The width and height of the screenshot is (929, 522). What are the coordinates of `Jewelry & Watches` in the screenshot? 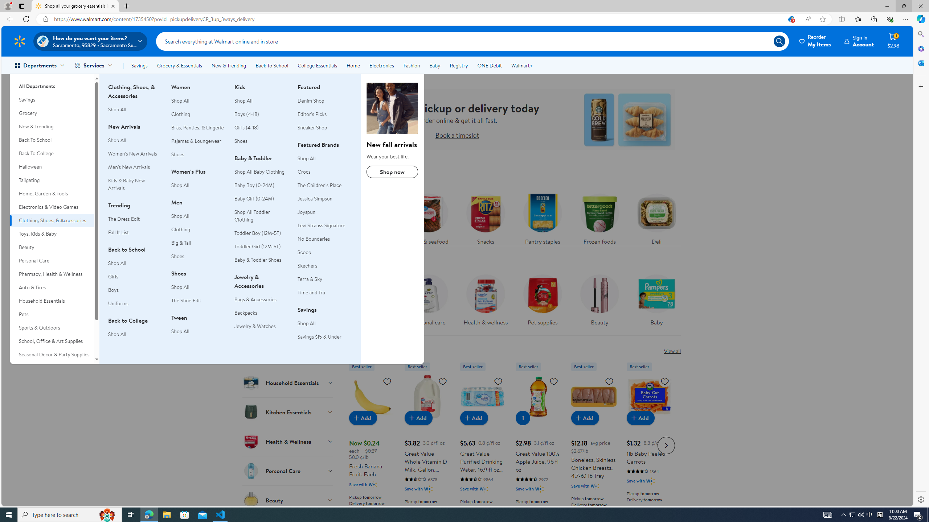 It's located at (255, 326).